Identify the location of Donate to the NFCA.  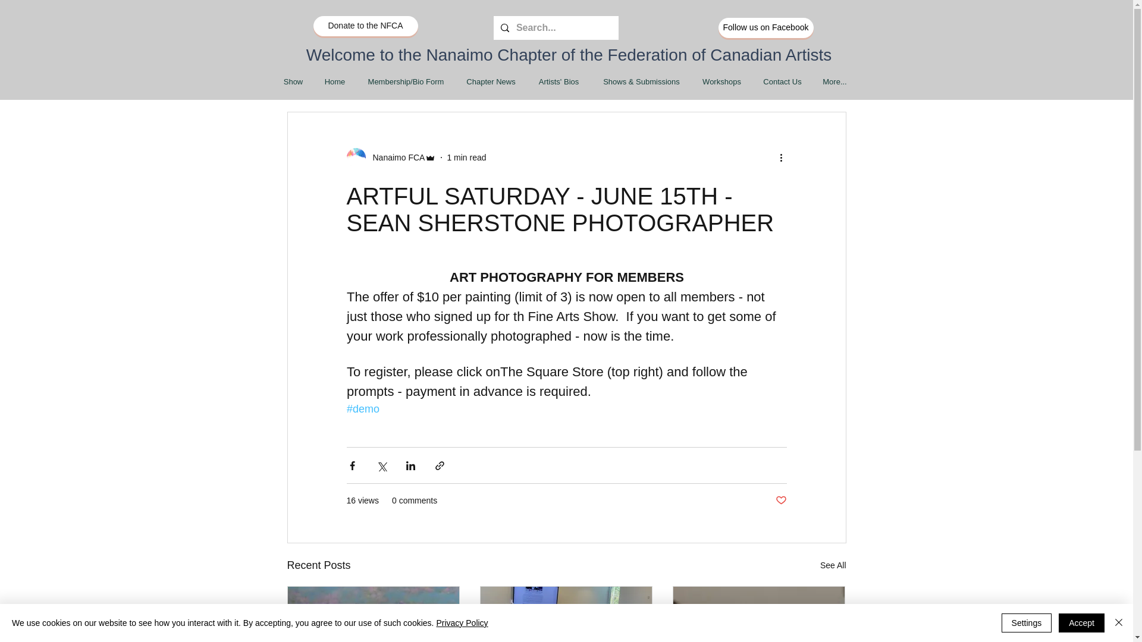
(365, 26).